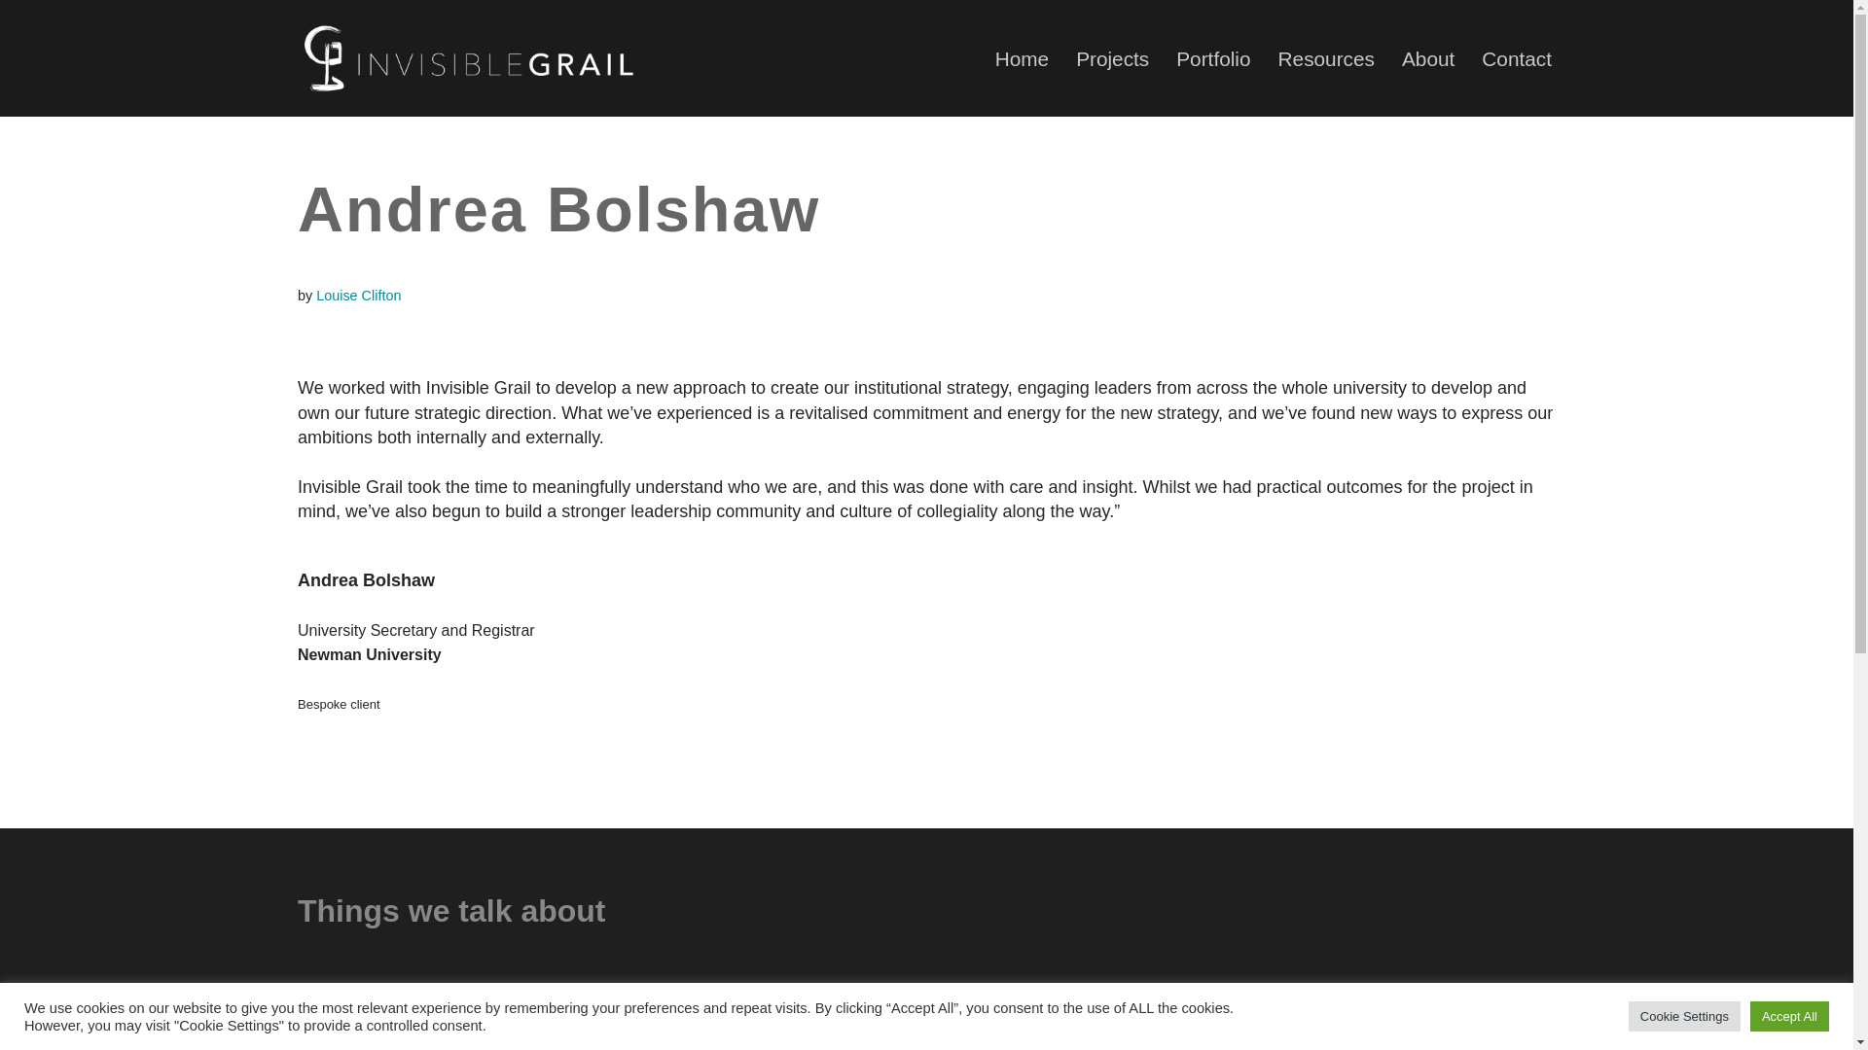 This screenshot has width=1868, height=1050. What do you see at coordinates (1428, 58) in the screenshot?
I see `About` at bounding box center [1428, 58].